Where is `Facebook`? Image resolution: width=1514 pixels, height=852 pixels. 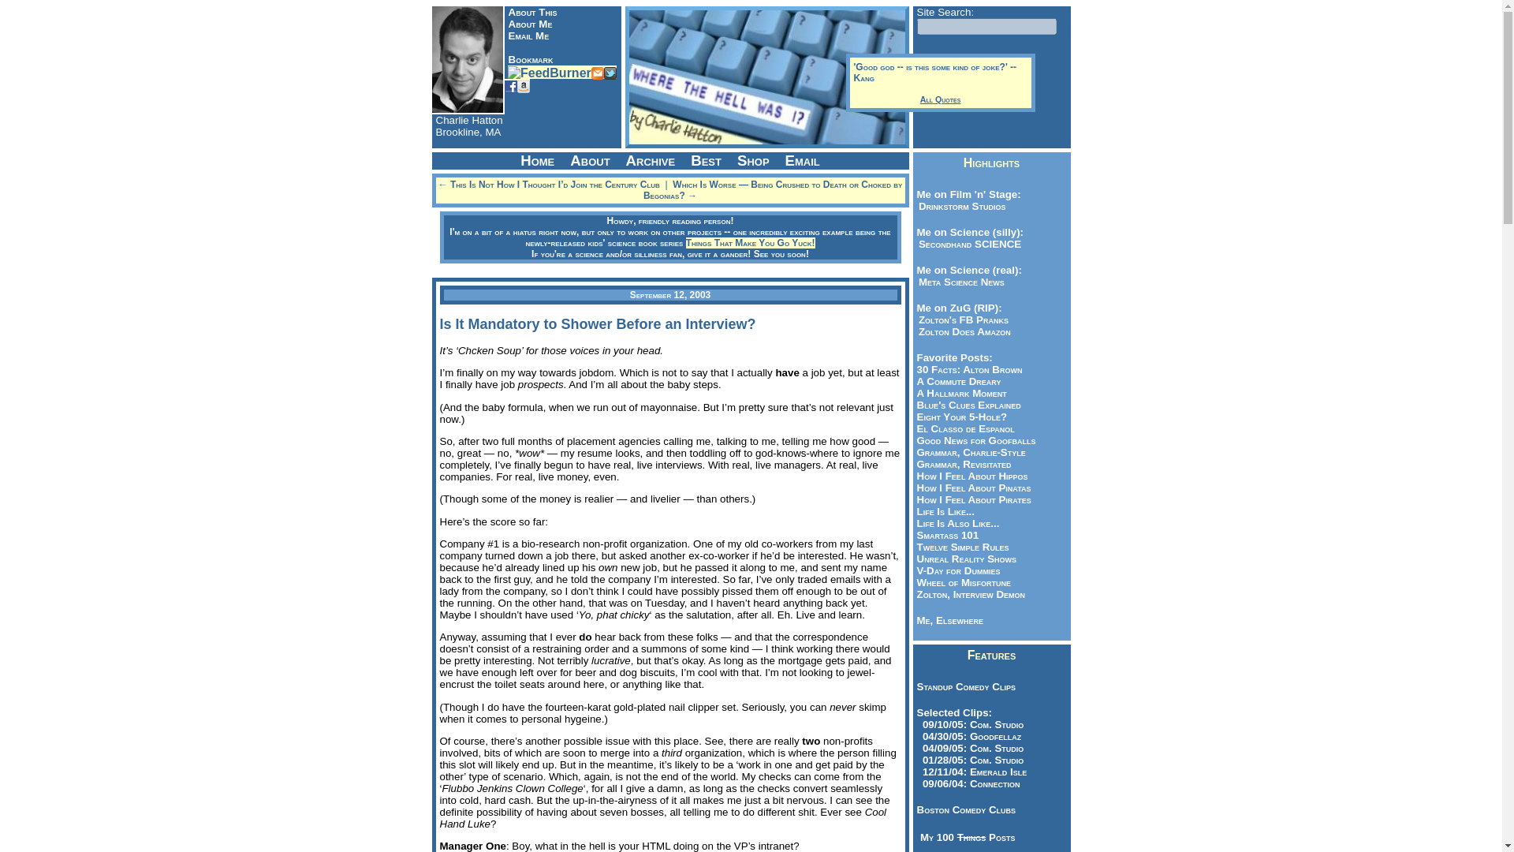
Facebook is located at coordinates (511, 85).